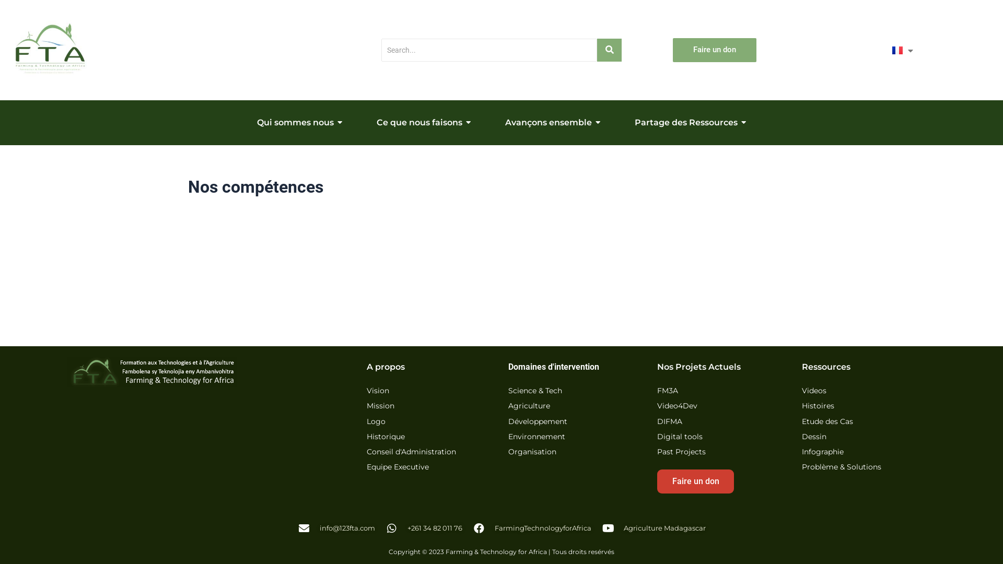 This screenshot has height=564, width=1003. Describe the element at coordinates (424, 123) in the screenshot. I see `Ce que nous faisons` at that location.